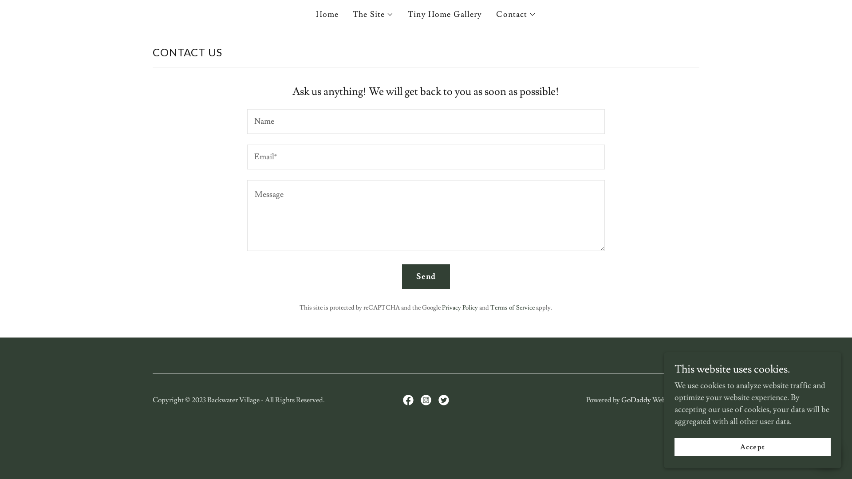  What do you see at coordinates (373, 15) in the screenshot?
I see `The Site` at bounding box center [373, 15].